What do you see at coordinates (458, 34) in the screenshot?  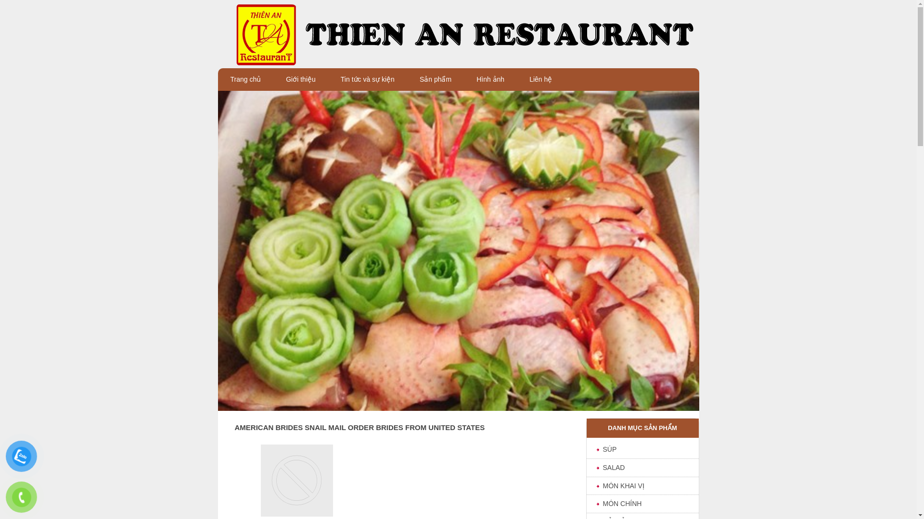 I see `Thien An Restaurant` at bounding box center [458, 34].